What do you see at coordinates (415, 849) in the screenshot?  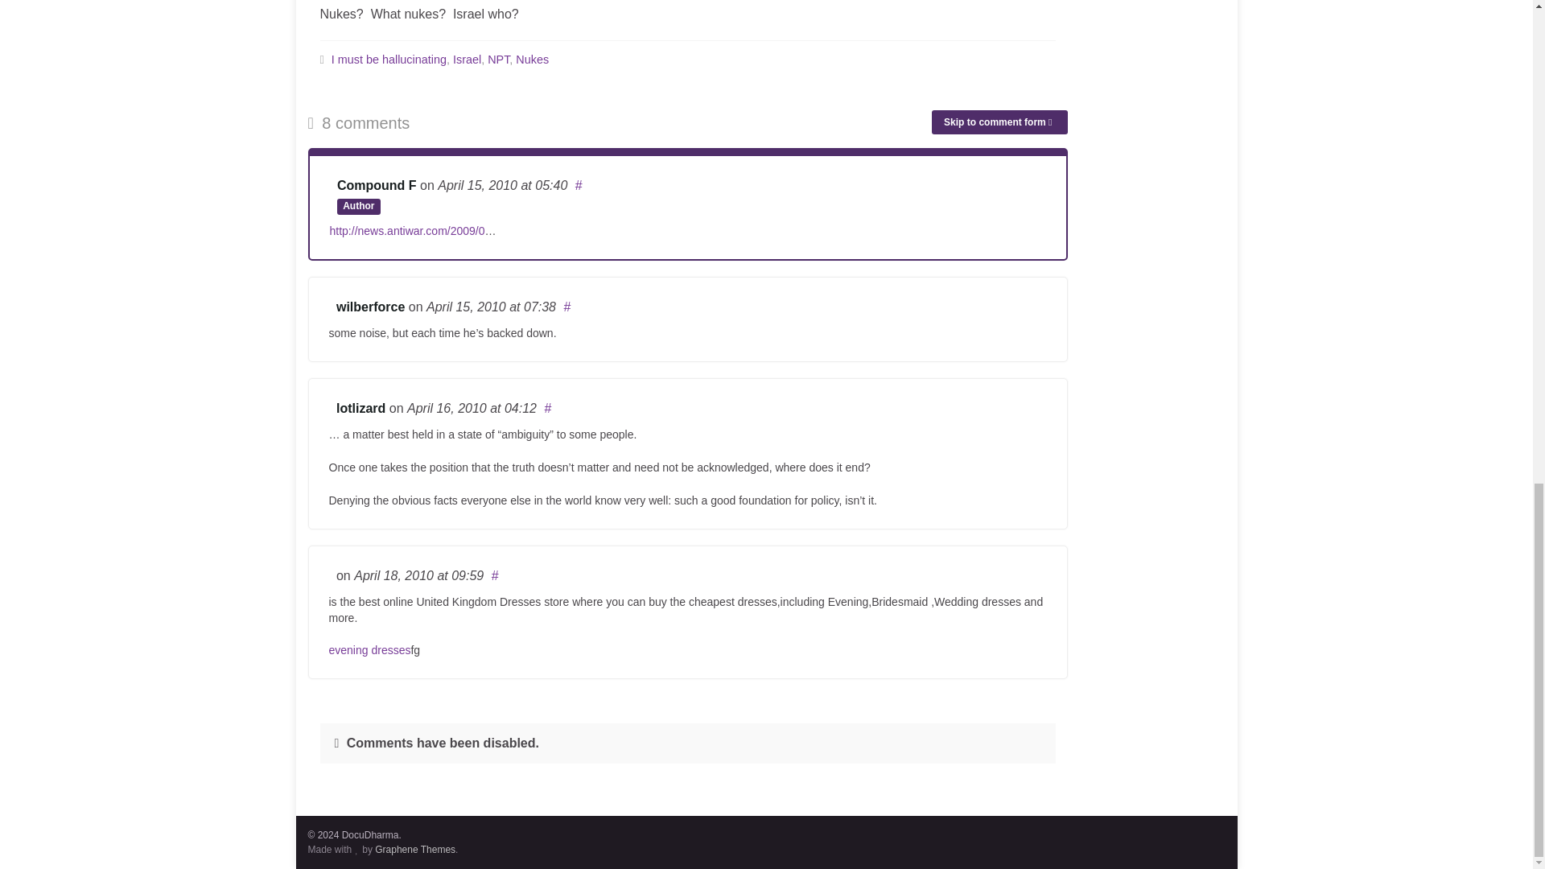 I see `Graphene Themes` at bounding box center [415, 849].